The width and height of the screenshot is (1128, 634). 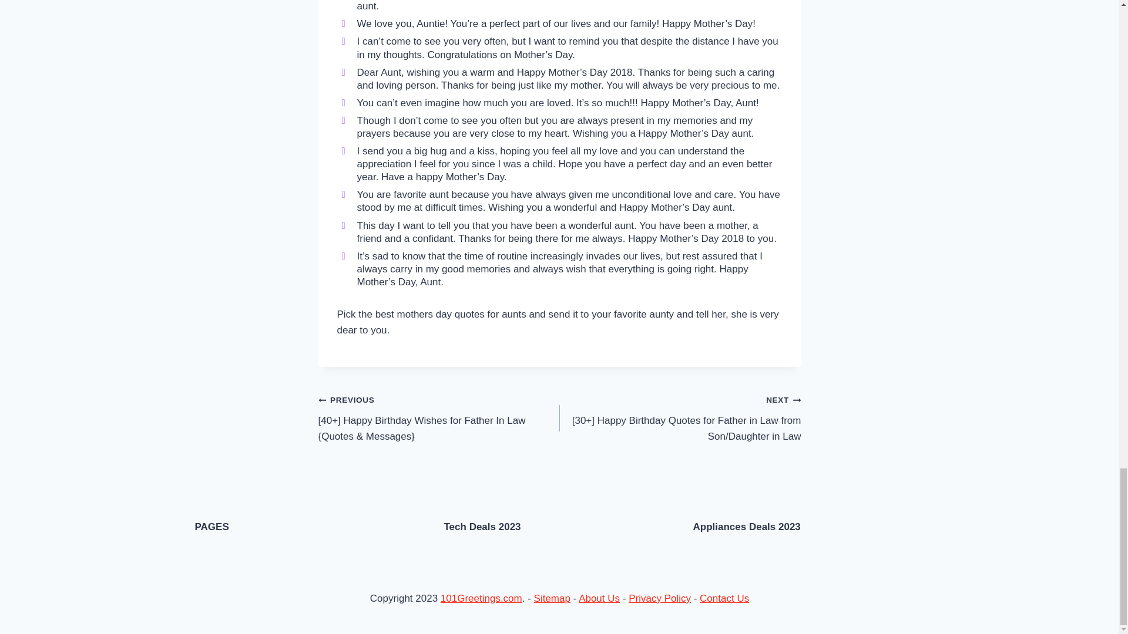 I want to click on Contact Us, so click(x=724, y=598).